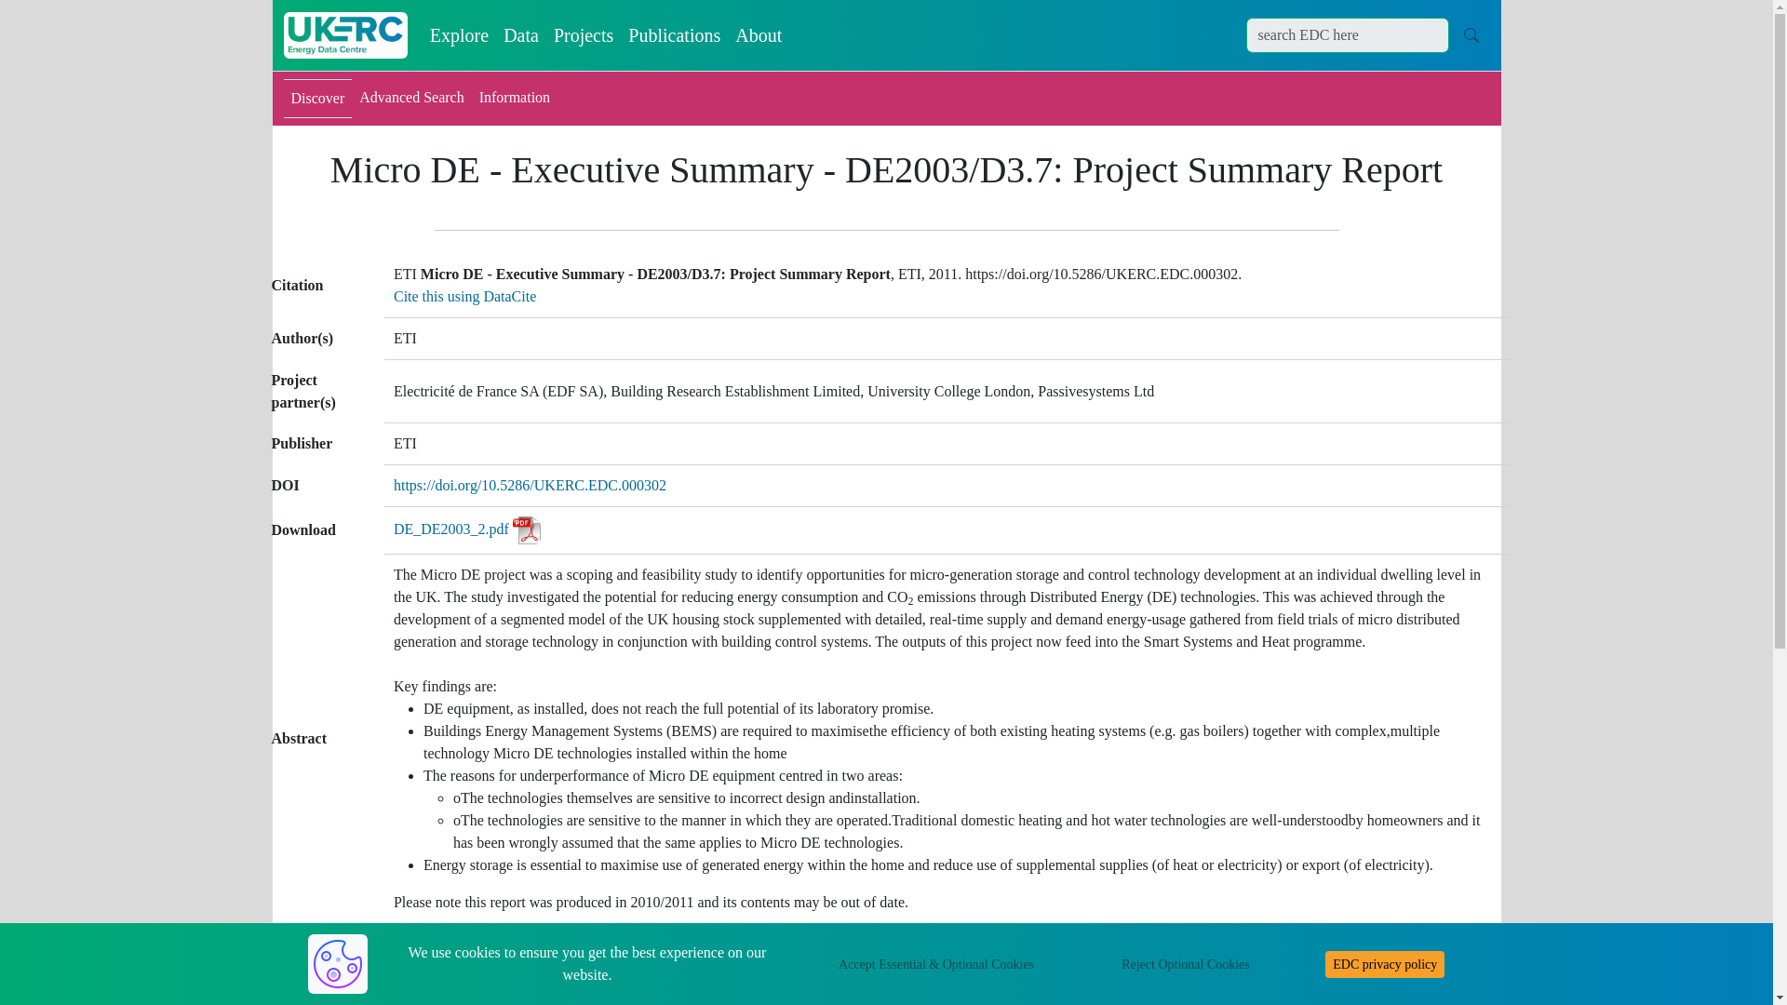 The height and width of the screenshot is (1005, 1787). I want to click on Publications, so click(674, 35).